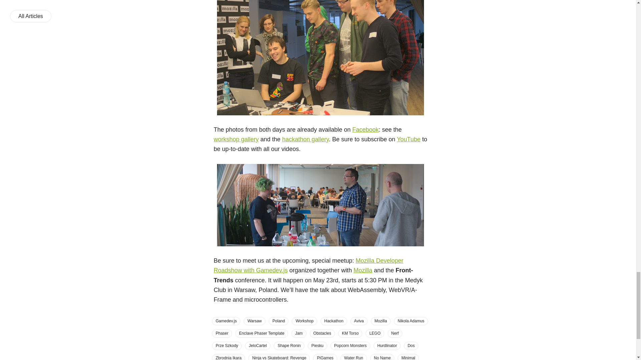 Image resolution: width=641 pixels, height=360 pixels. I want to click on Workshop, so click(304, 321).